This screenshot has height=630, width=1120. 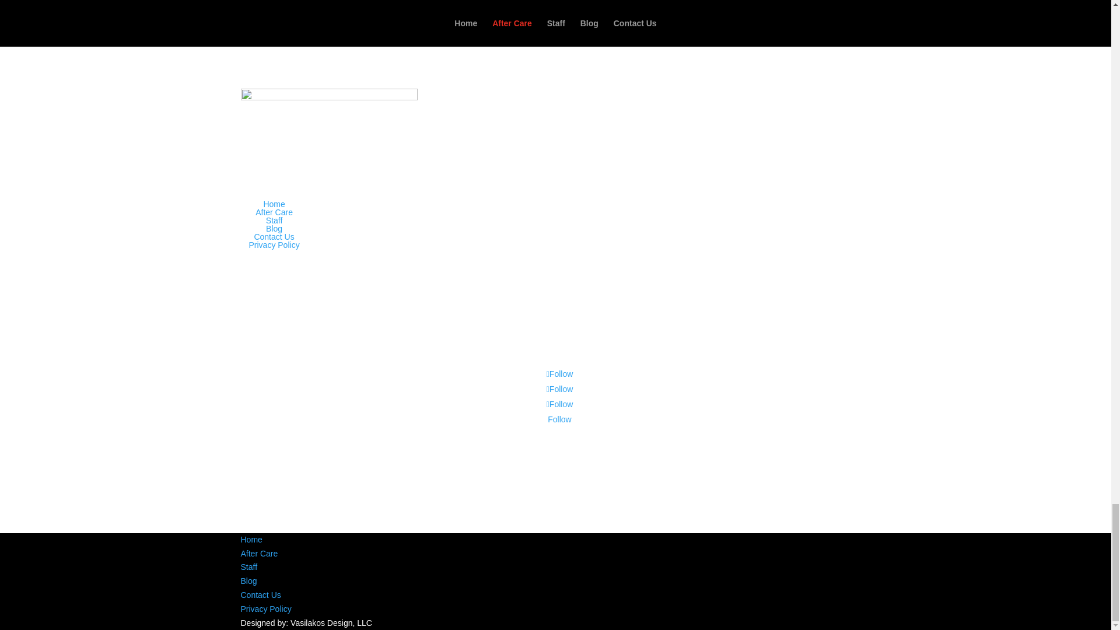 I want to click on Follow, so click(x=559, y=419).